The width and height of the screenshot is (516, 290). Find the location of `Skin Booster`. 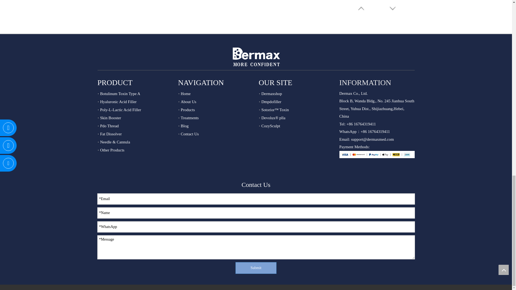

Skin Booster is located at coordinates (110, 118).